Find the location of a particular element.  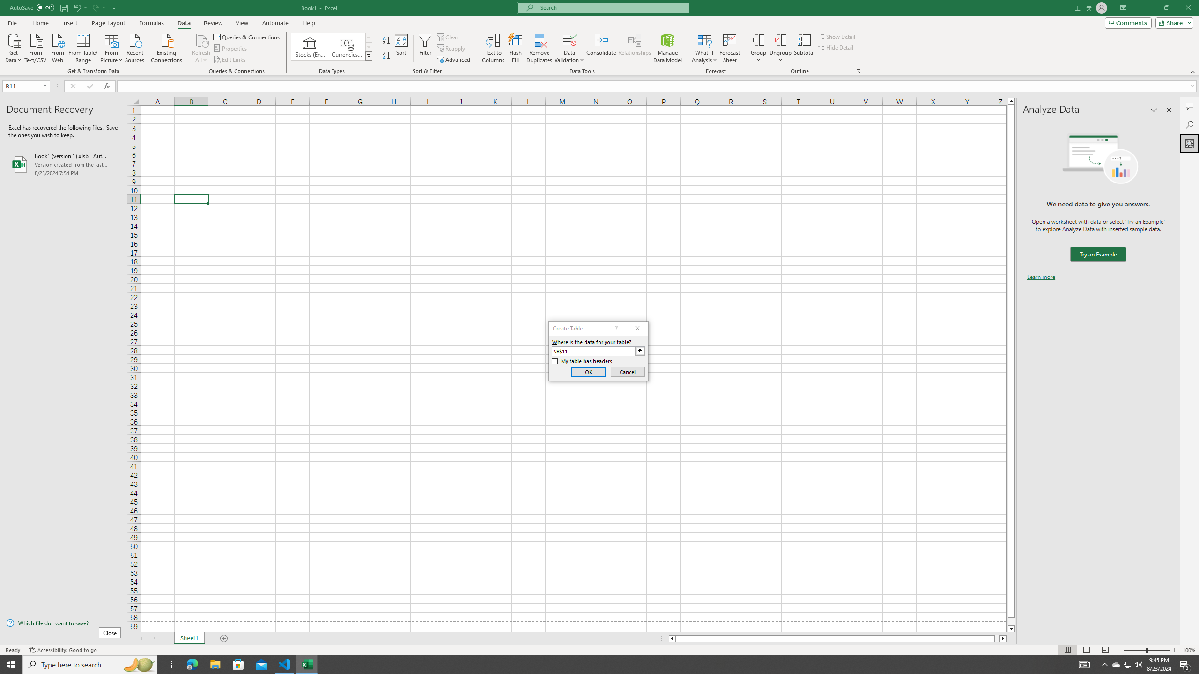

Page Layout is located at coordinates (108, 23).